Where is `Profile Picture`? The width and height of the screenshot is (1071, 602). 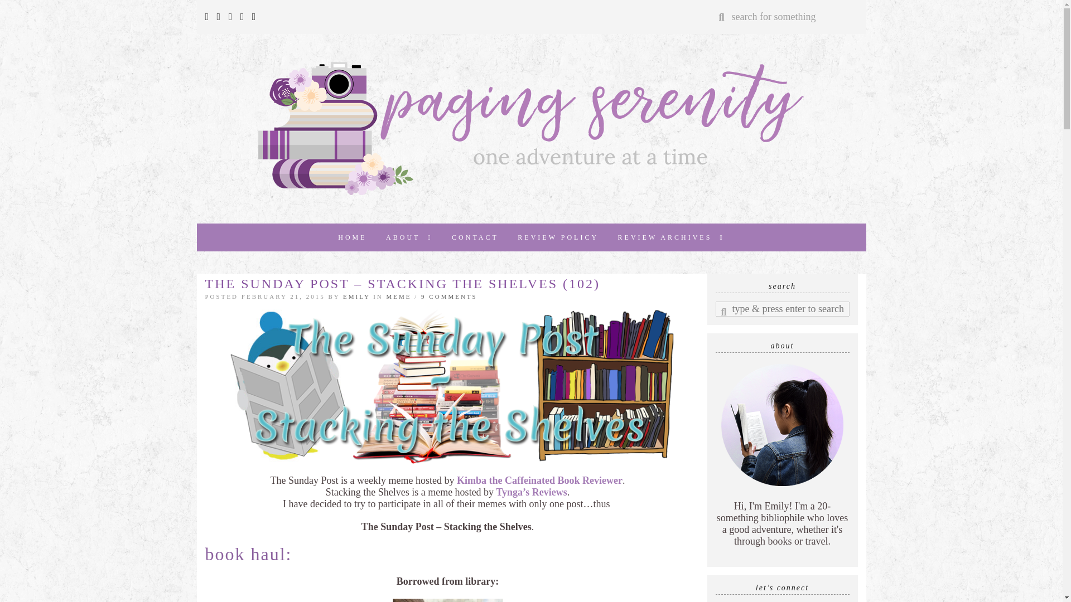
Profile Picture is located at coordinates (782, 425).